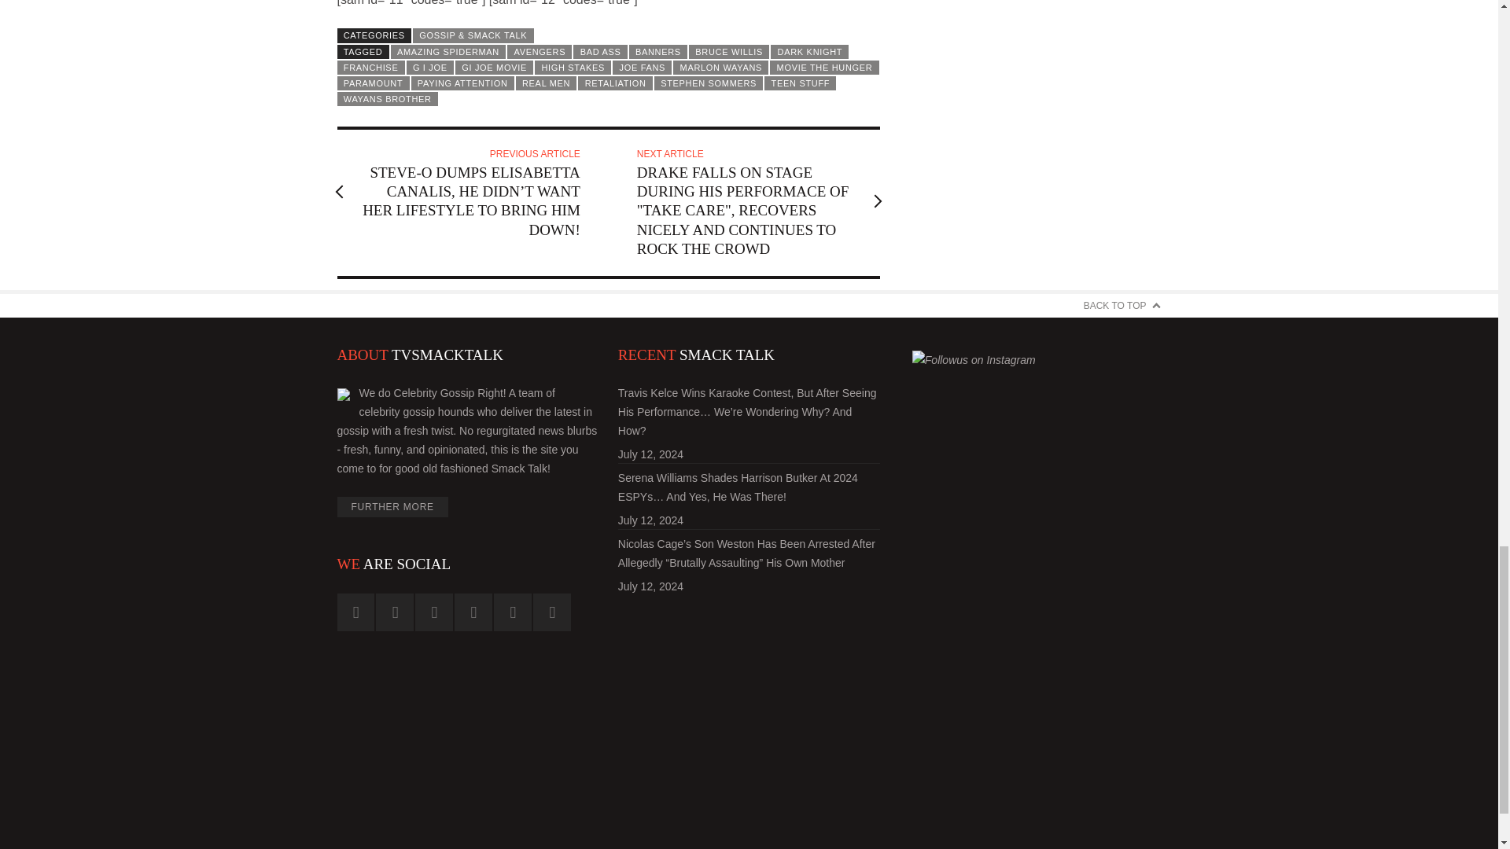  Describe the element at coordinates (429, 68) in the screenshot. I see `View all posts tagged G I Joe` at that location.